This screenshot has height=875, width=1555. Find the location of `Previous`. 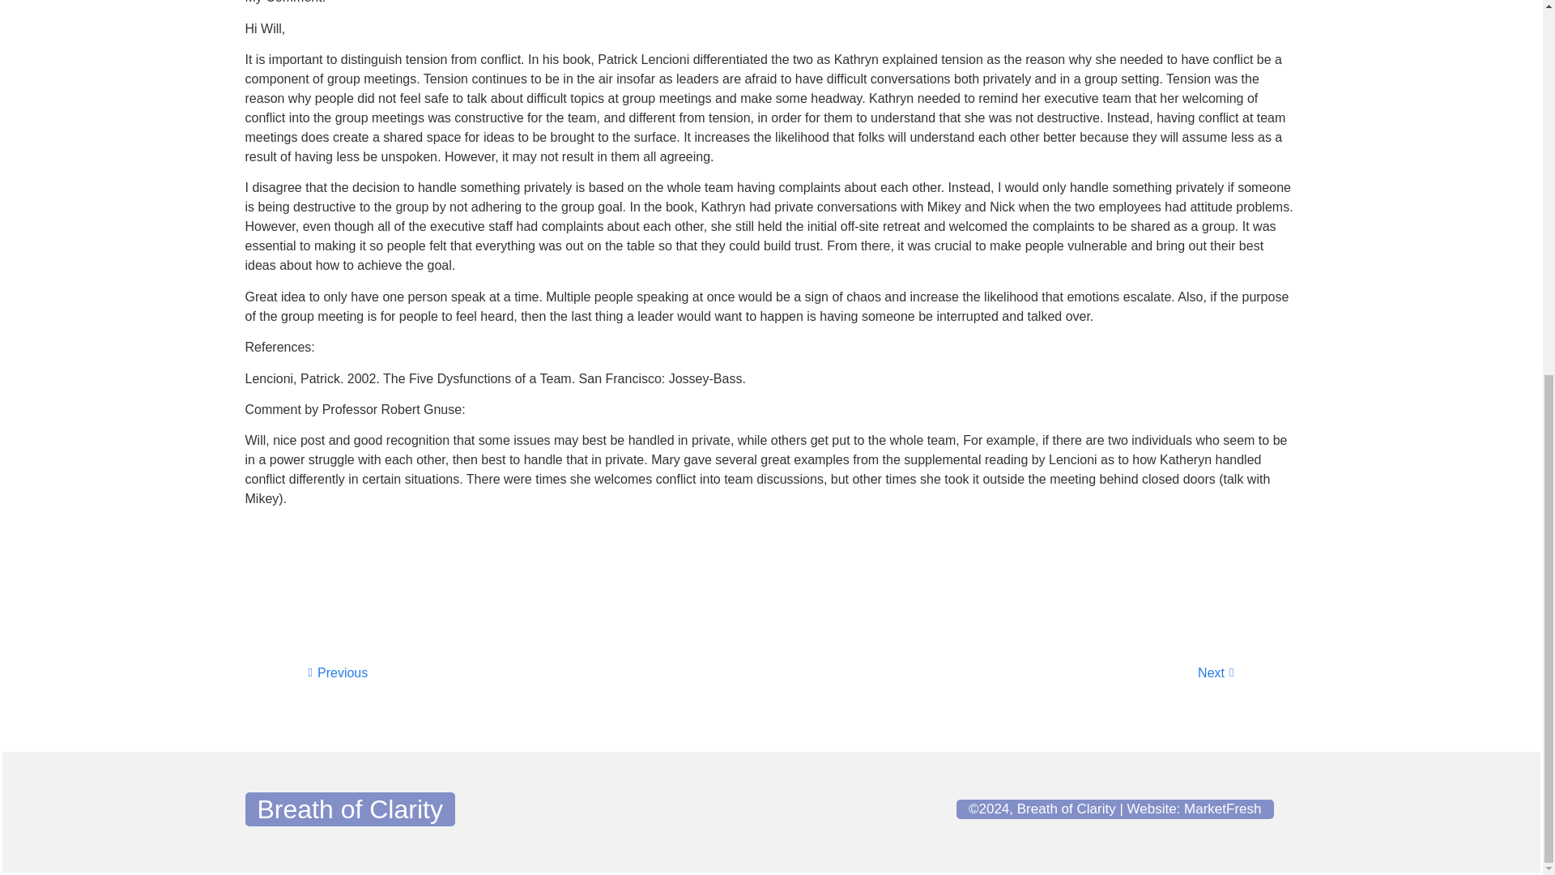

Previous is located at coordinates (539, 672).